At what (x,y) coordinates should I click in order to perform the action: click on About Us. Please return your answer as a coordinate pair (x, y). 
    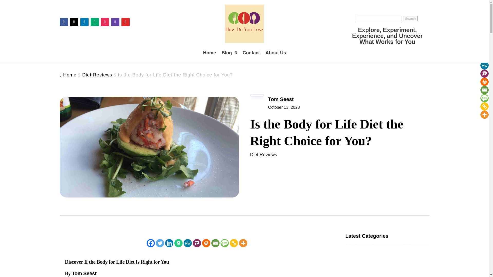
    Looking at the image, I should click on (276, 53).